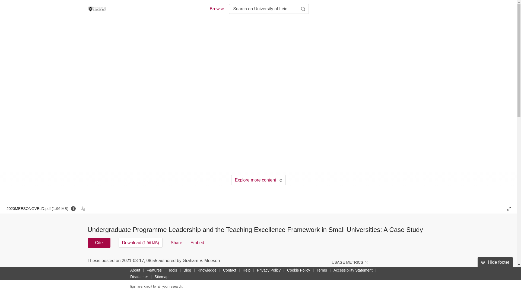 The image size is (521, 293). I want to click on Explore more content, so click(258, 180).